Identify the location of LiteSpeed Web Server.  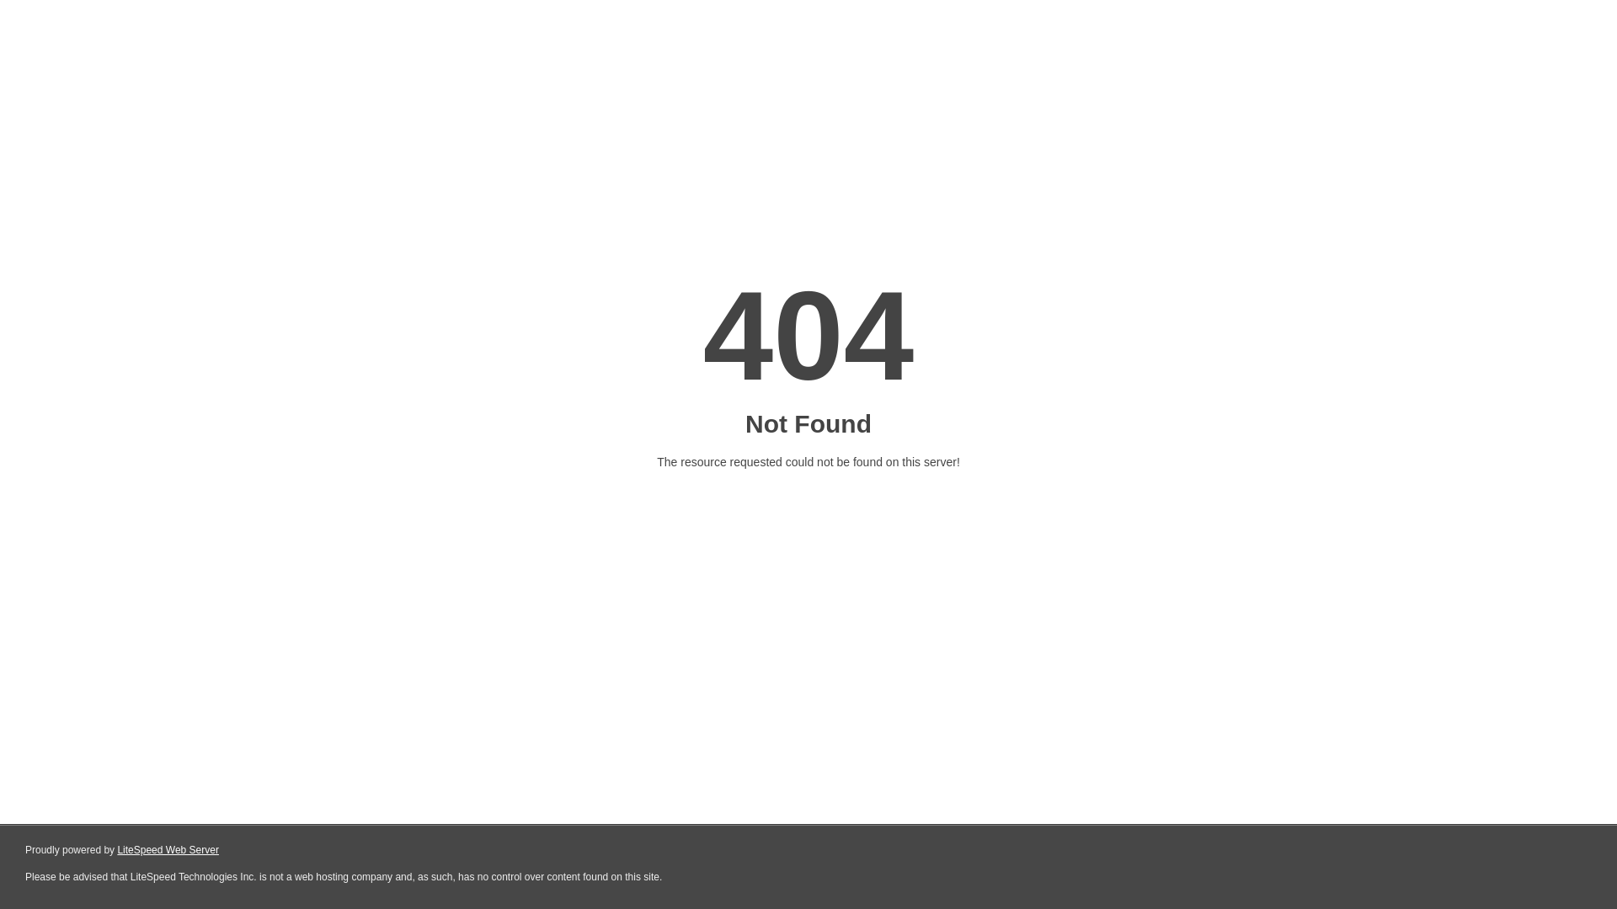
(168, 850).